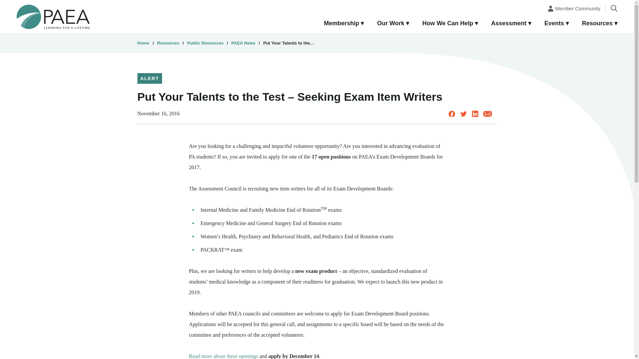 This screenshot has height=359, width=639. Describe the element at coordinates (393, 24) in the screenshot. I see `Our Work` at that location.